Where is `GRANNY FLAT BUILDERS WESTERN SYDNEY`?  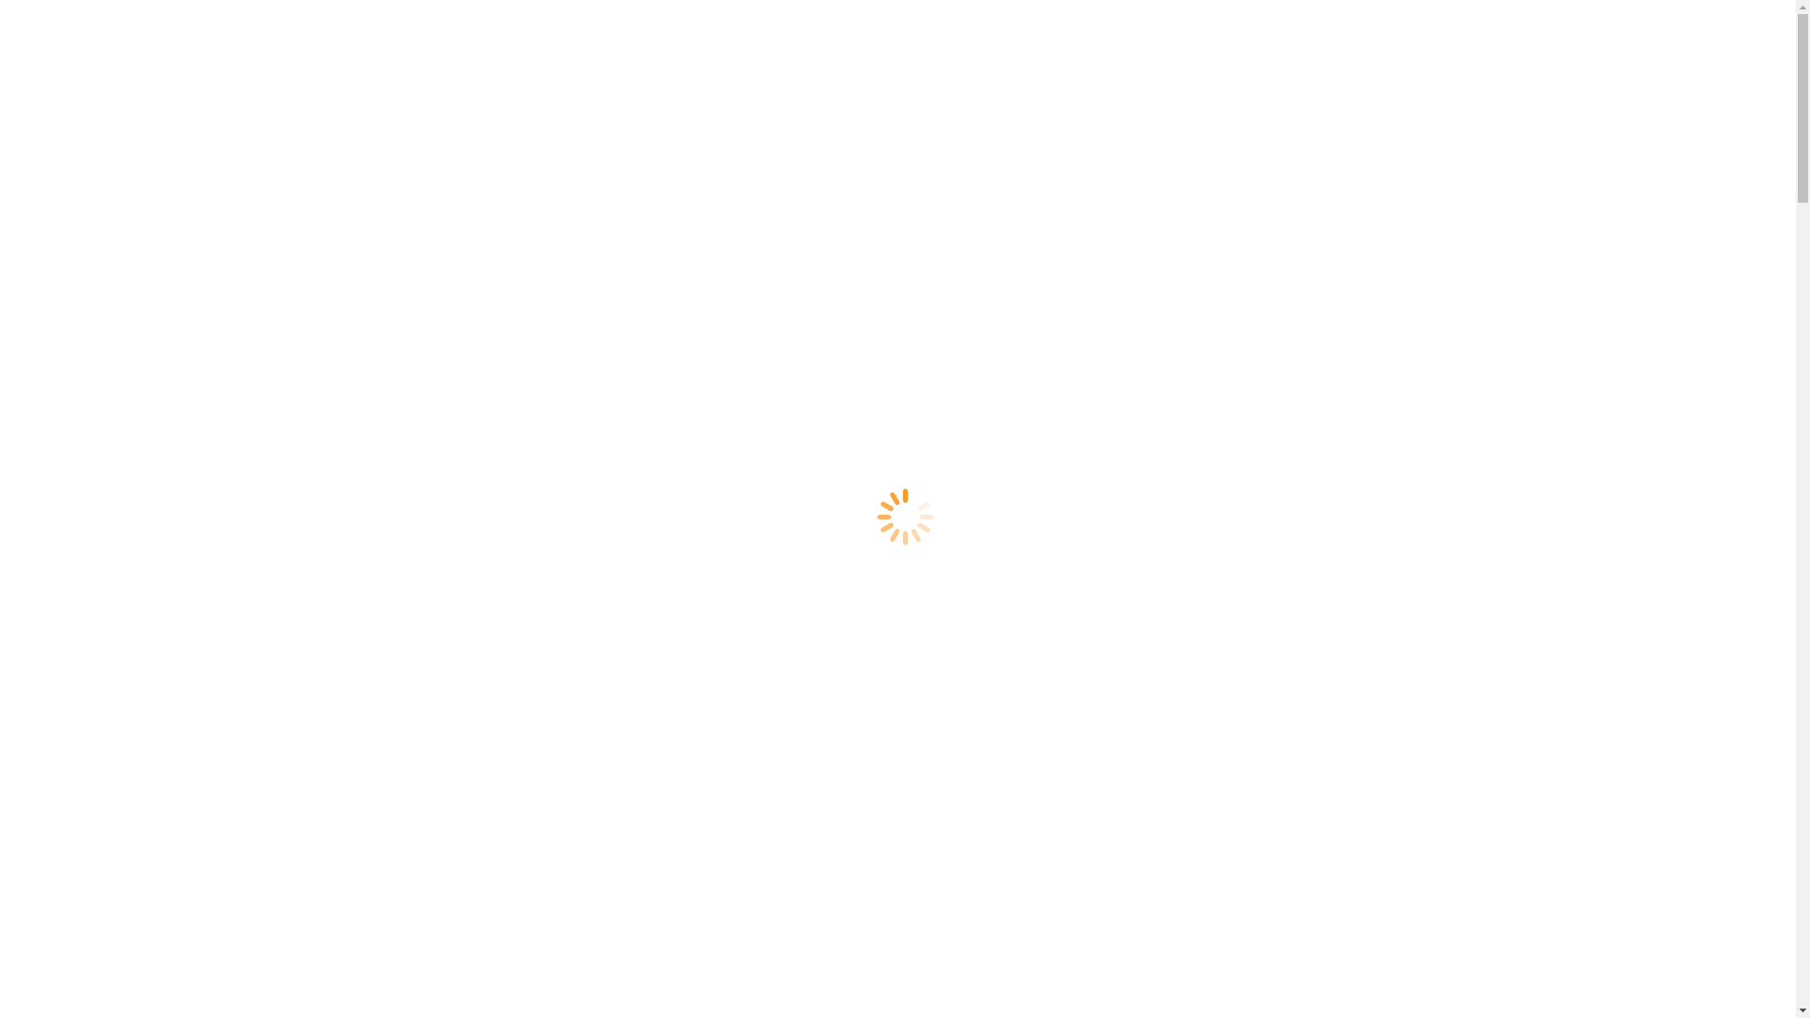 GRANNY FLAT BUILDERS WESTERN SYDNEY is located at coordinates (243, 869).